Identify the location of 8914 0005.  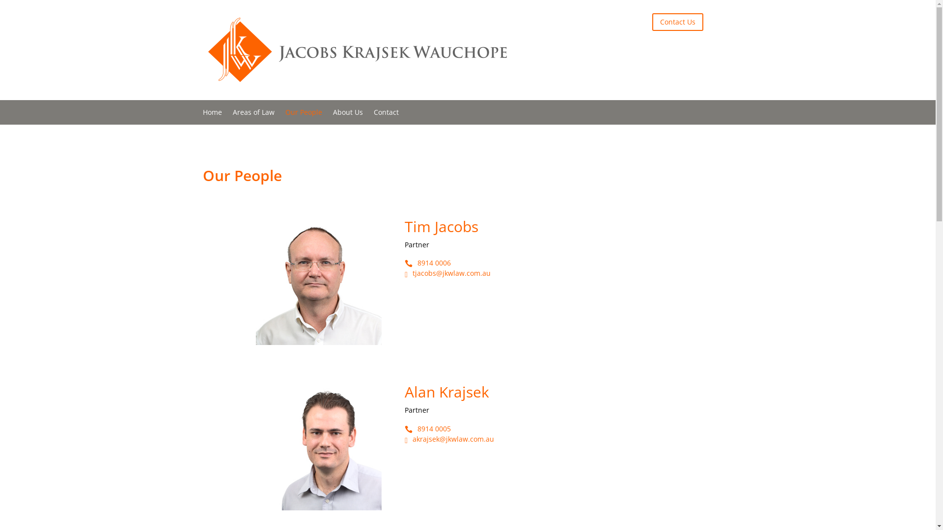
(434, 428).